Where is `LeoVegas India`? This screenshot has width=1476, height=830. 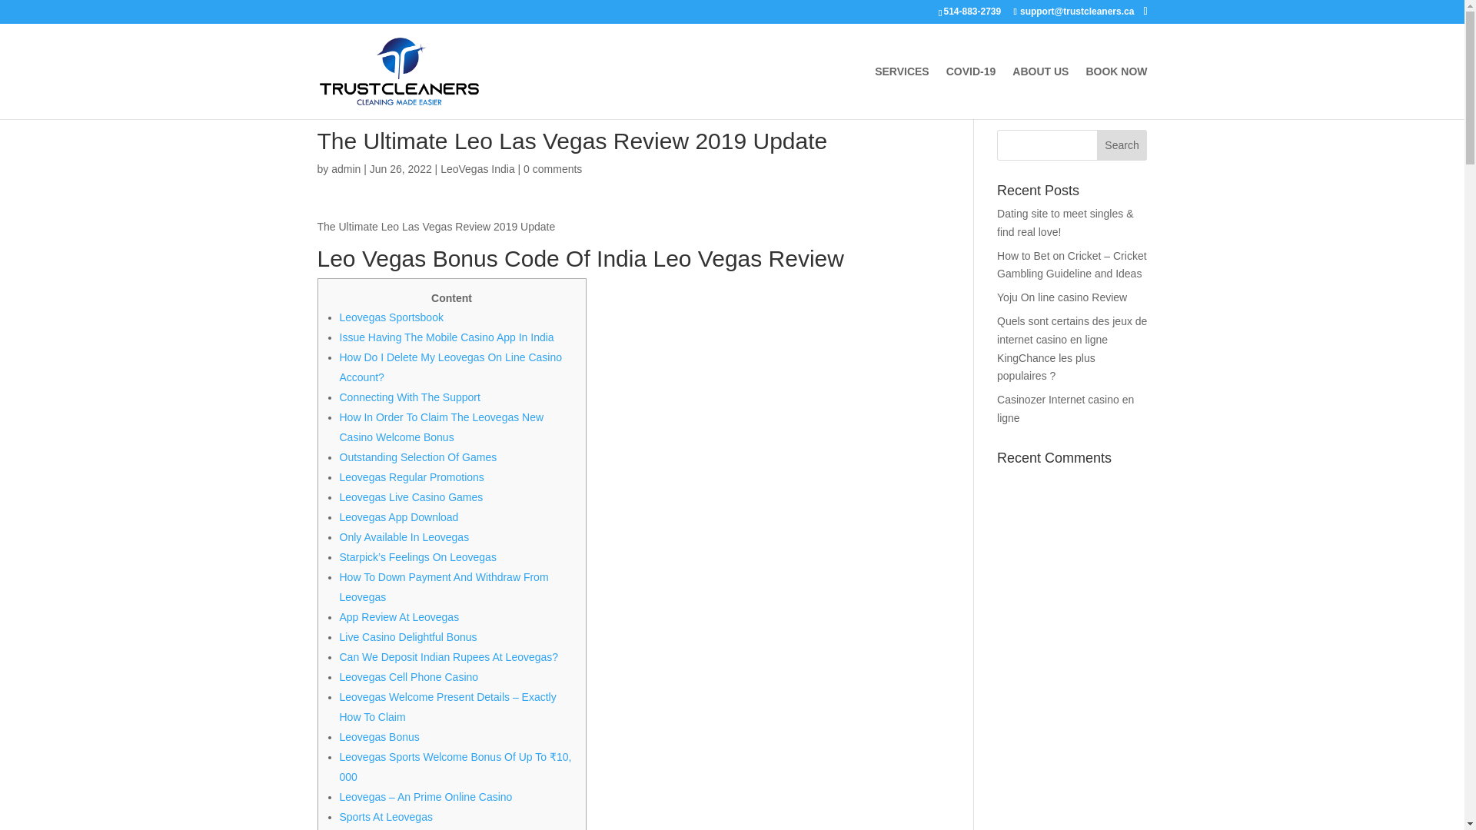
LeoVegas India is located at coordinates (477, 168).